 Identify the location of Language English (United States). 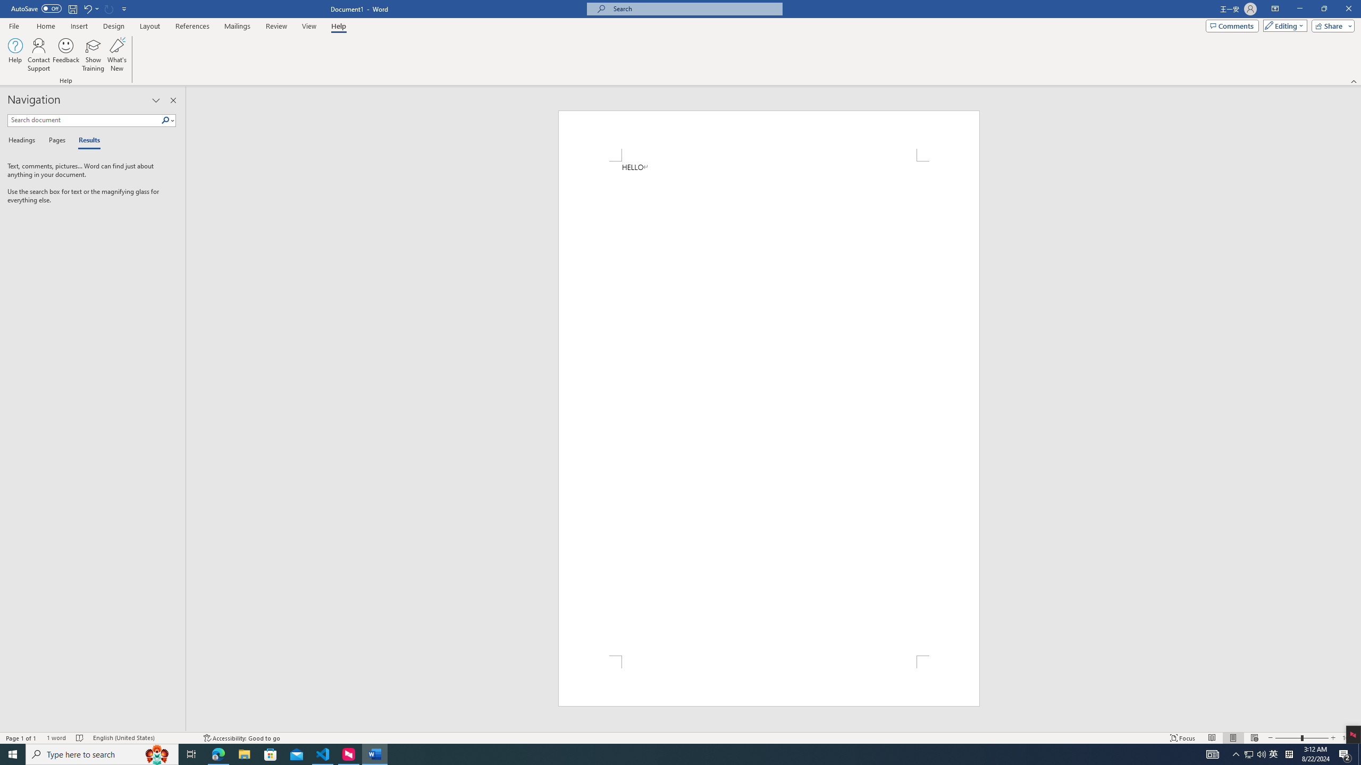
(142, 738).